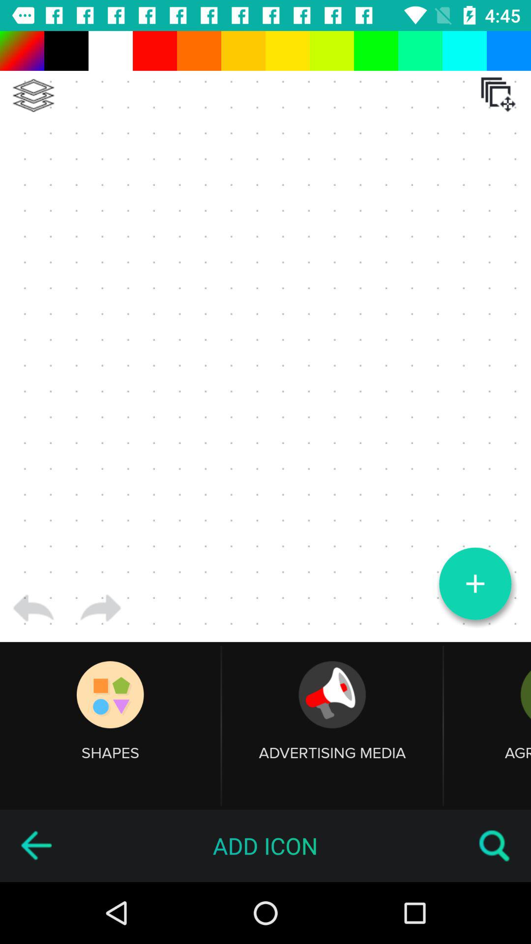 This screenshot has width=531, height=944. What do you see at coordinates (33, 608) in the screenshot?
I see `go back` at bounding box center [33, 608].